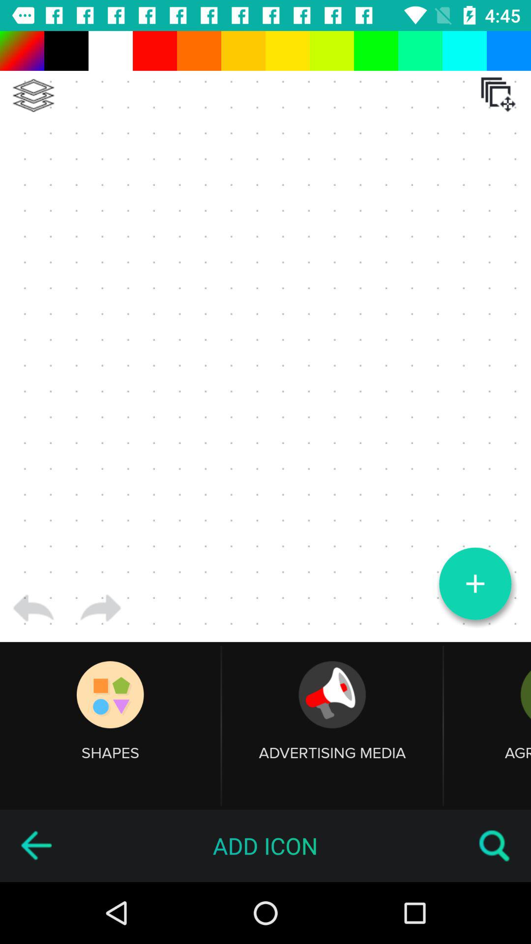 This screenshot has width=531, height=944. What do you see at coordinates (33, 608) in the screenshot?
I see `go back` at bounding box center [33, 608].